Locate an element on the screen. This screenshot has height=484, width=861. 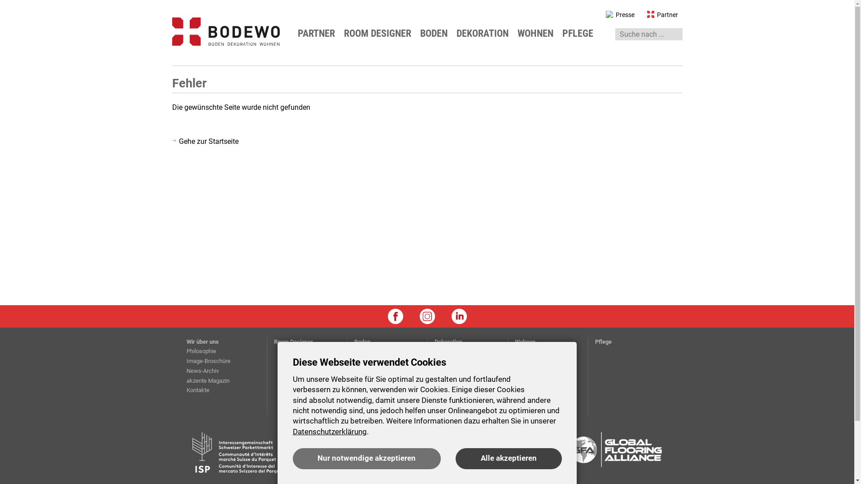
Komfort-Belag is located at coordinates (373, 351).